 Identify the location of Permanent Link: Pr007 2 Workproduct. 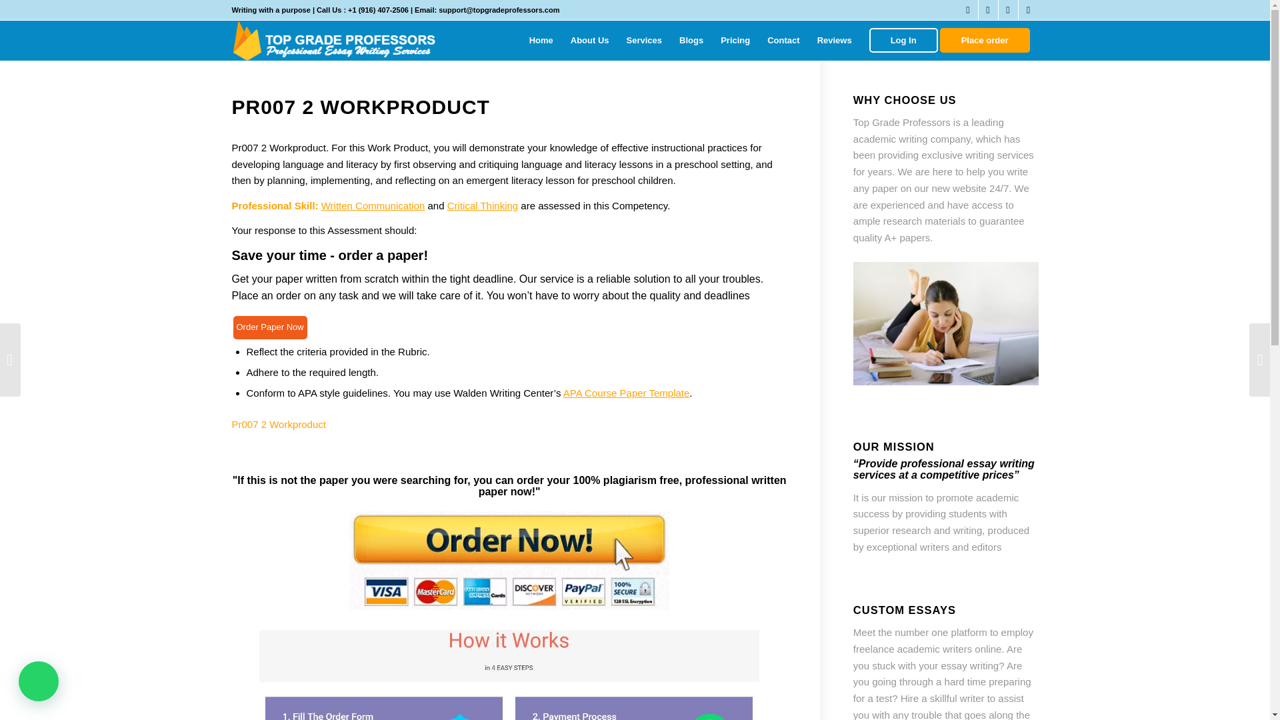
(361, 107).